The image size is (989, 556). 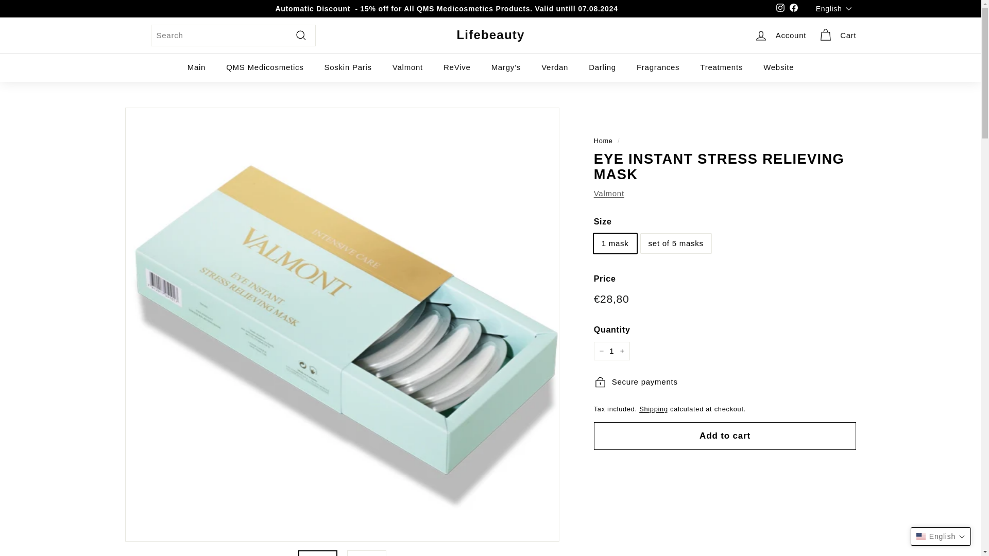 What do you see at coordinates (780, 35) in the screenshot?
I see `Account` at bounding box center [780, 35].